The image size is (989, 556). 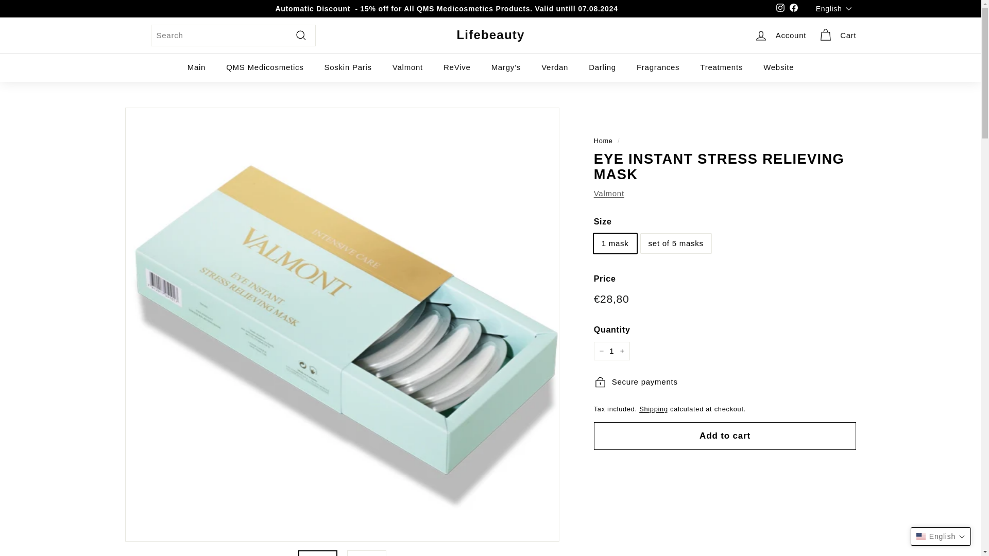 What do you see at coordinates (780, 35) in the screenshot?
I see `Account` at bounding box center [780, 35].